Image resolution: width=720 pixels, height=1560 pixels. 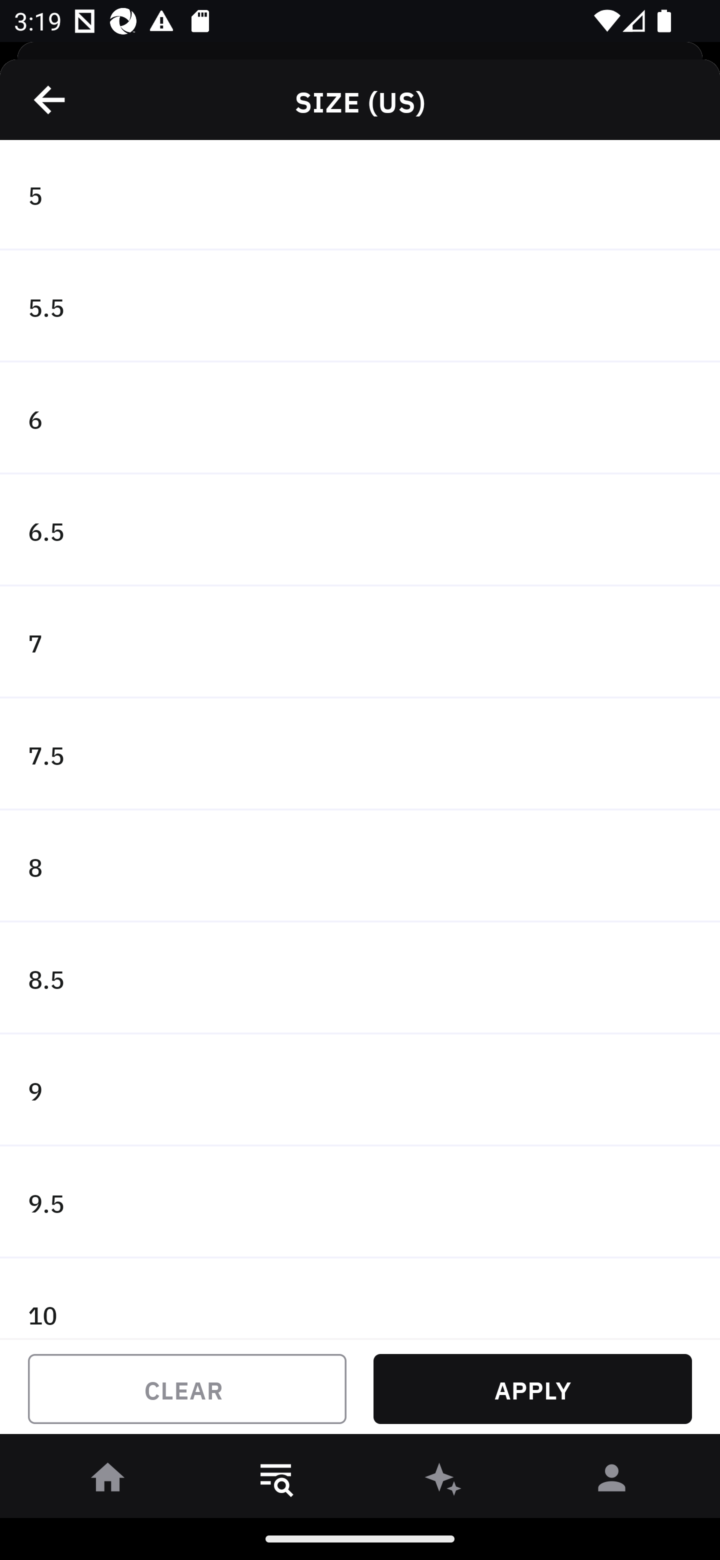 I want to click on 6.5, so click(x=360, y=530).